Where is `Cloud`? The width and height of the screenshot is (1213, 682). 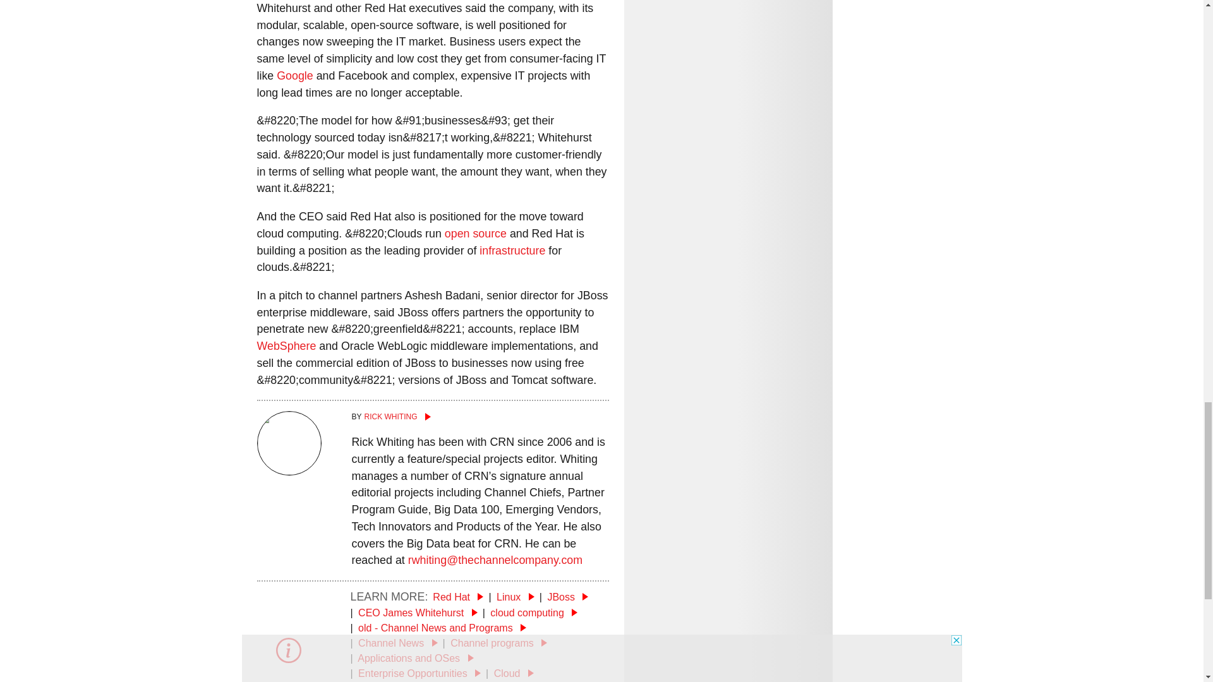 Cloud is located at coordinates (513, 673).